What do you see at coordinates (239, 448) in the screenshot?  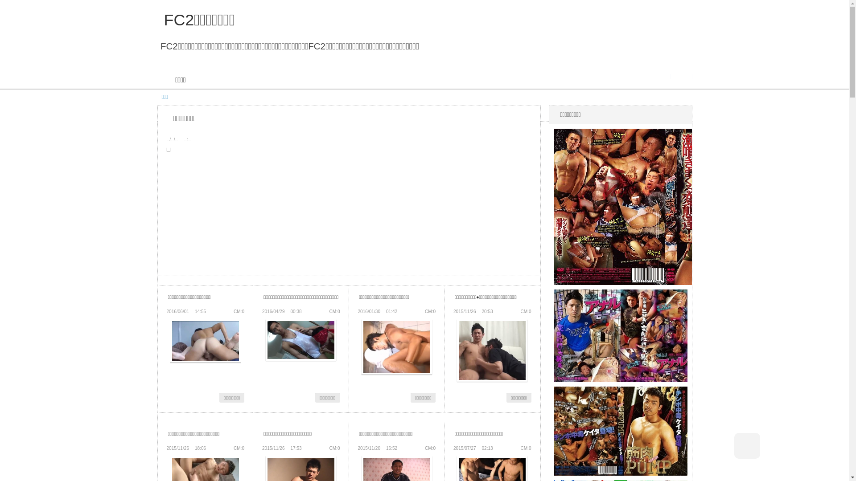 I see `CM:0` at bounding box center [239, 448].